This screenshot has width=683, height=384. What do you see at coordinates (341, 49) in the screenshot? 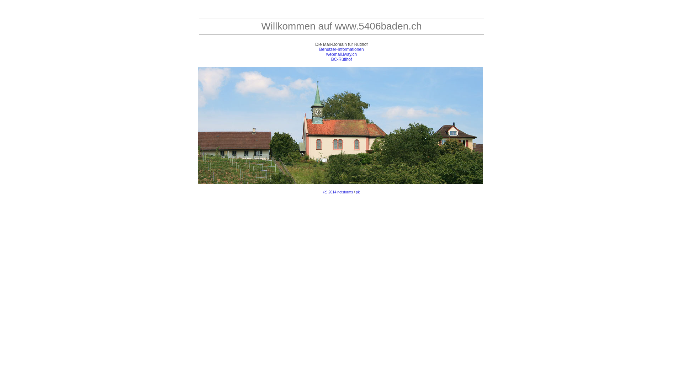
I see `Benutzer-Informationen` at bounding box center [341, 49].